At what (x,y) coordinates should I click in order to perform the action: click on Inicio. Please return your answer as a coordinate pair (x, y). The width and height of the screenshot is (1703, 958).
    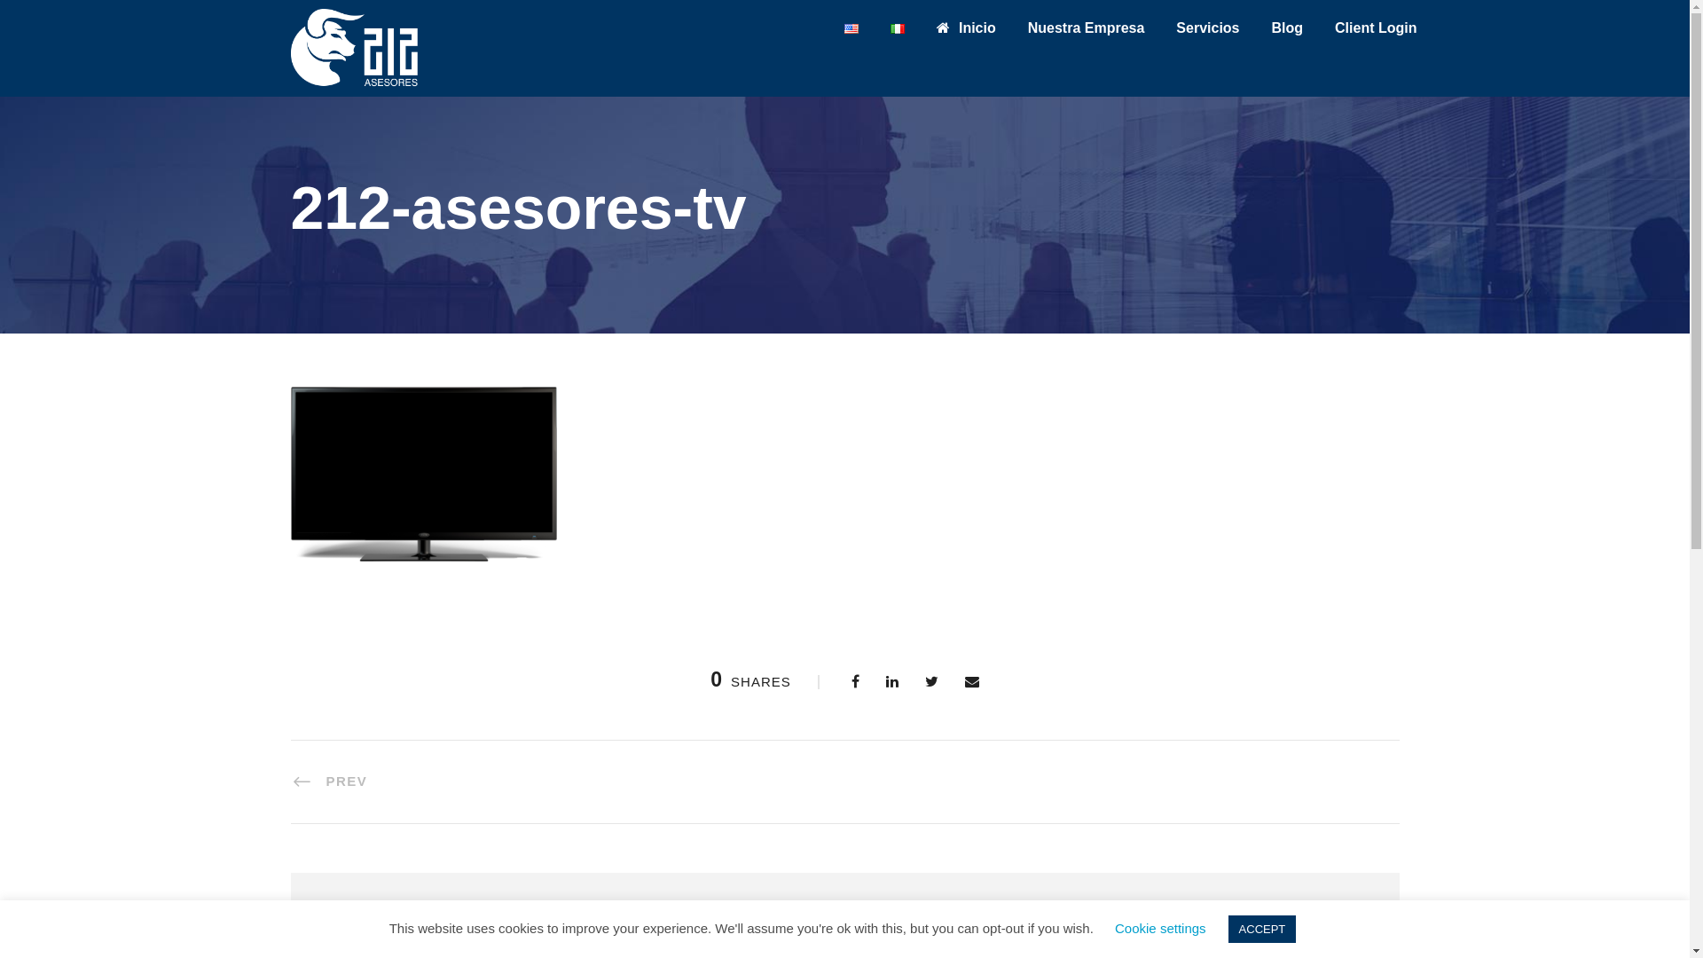
    Looking at the image, I should click on (967, 37).